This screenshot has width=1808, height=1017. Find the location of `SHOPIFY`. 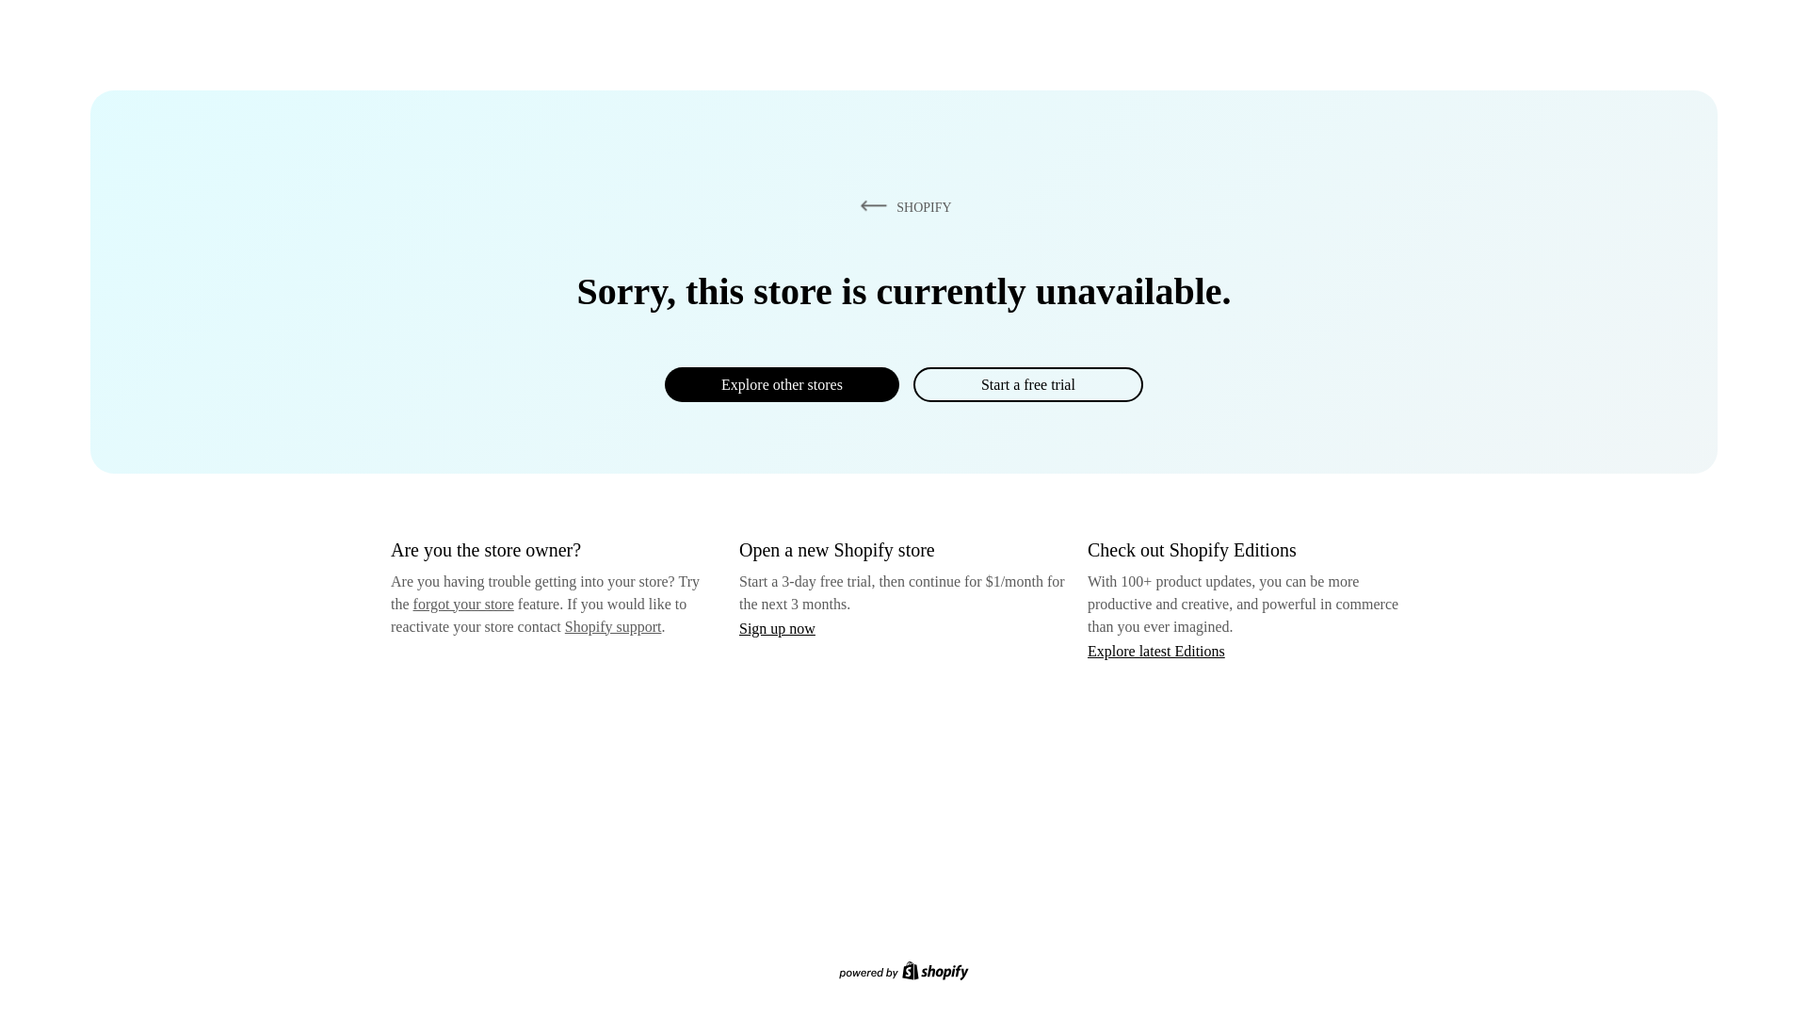

SHOPIFY is located at coordinates (902, 206).